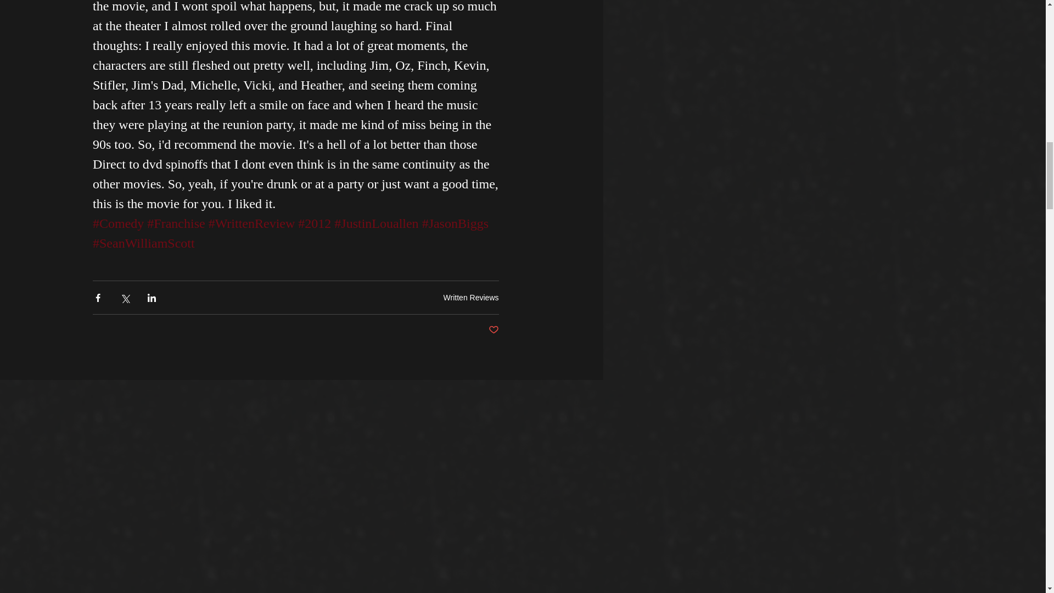 This screenshot has width=1054, height=593. I want to click on Post not marked as liked, so click(494, 330).